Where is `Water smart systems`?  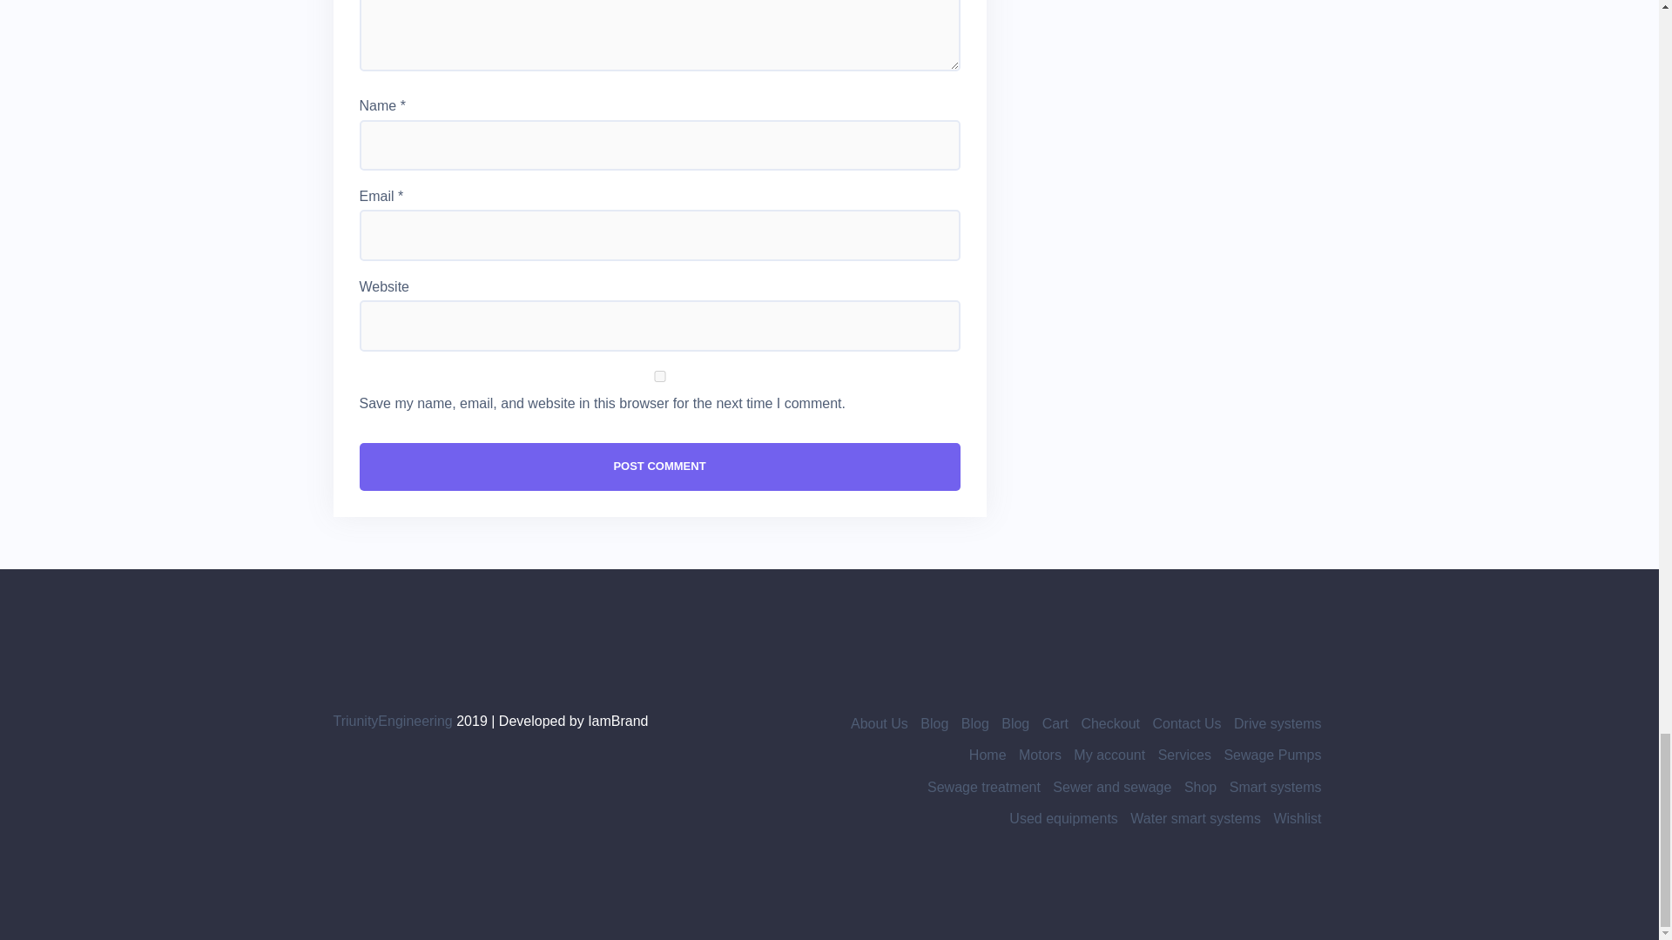
Water smart systems is located at coordinates (1195, 818).